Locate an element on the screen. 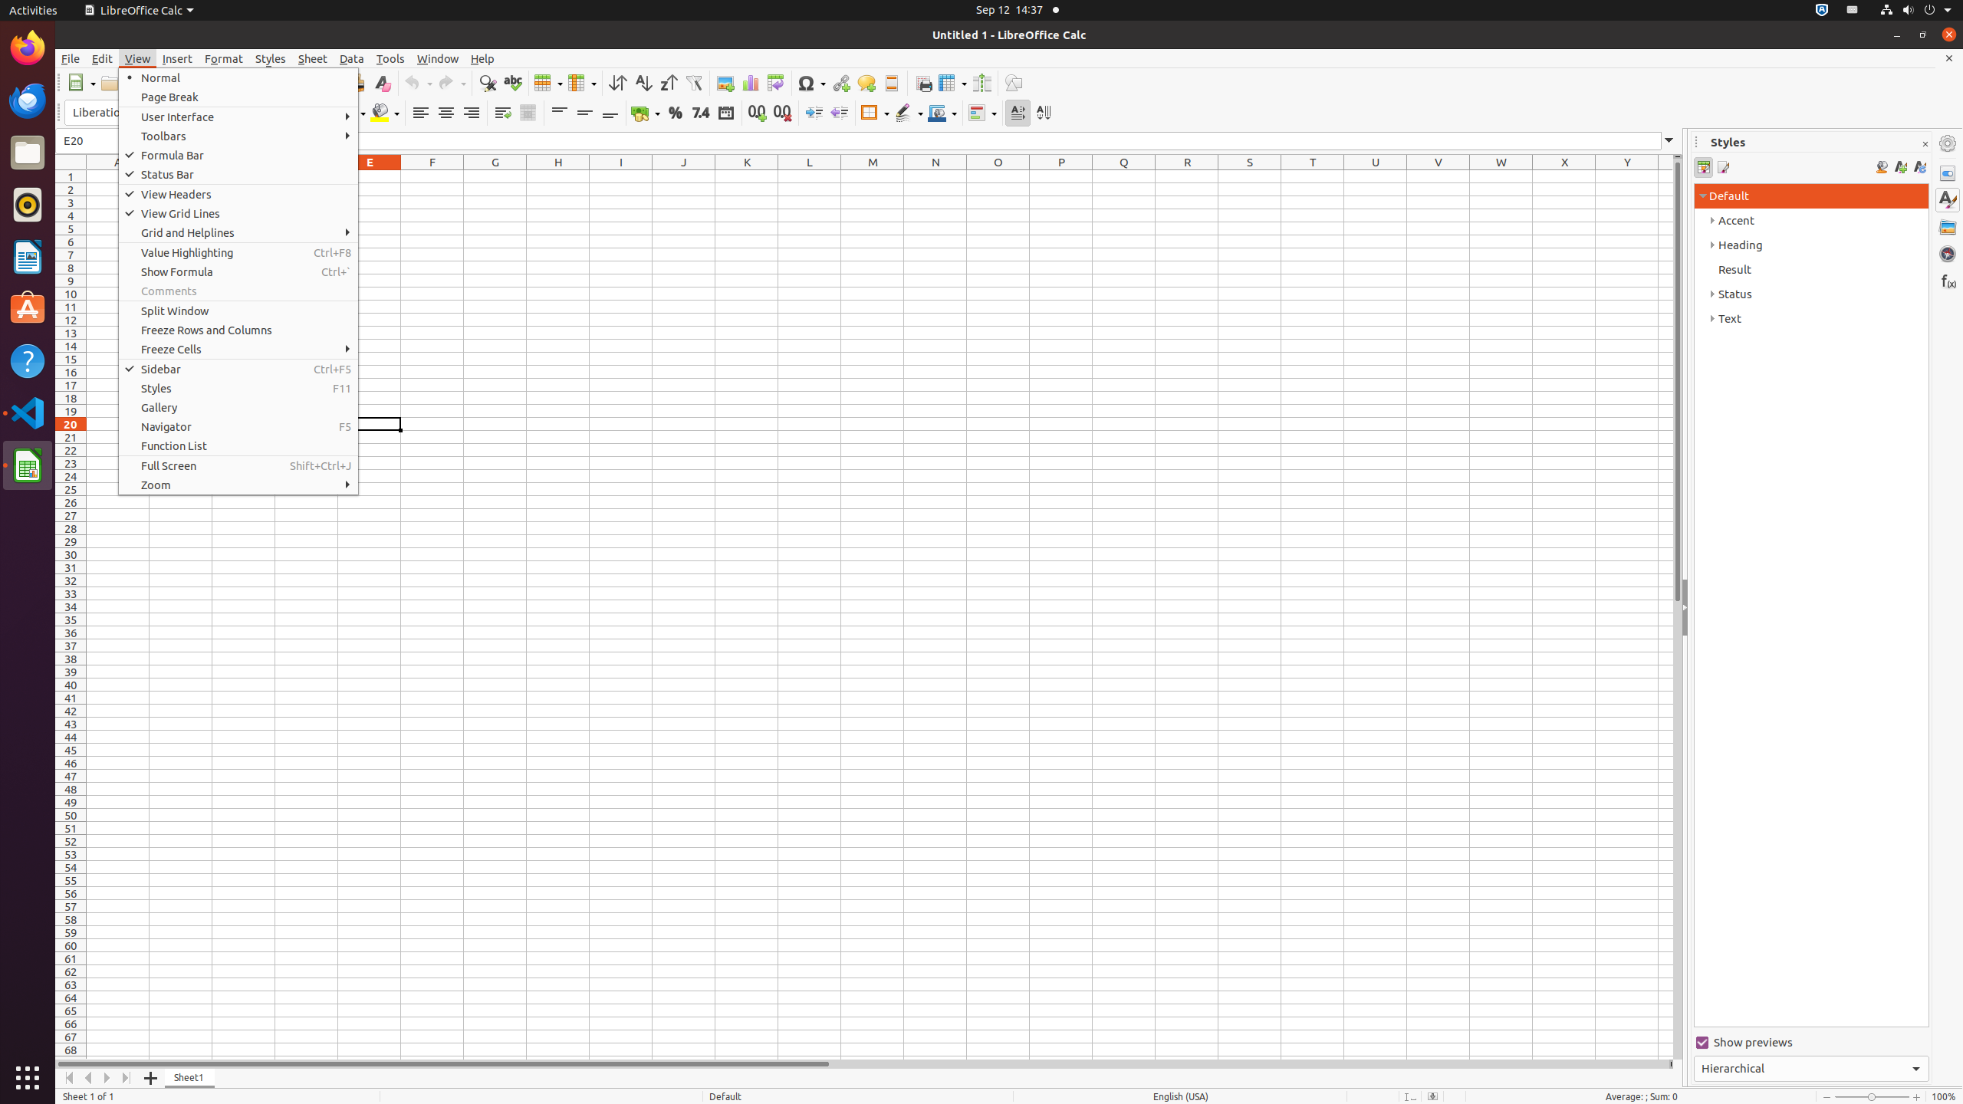 This screenshot has width=1963, height=1104. Format is located at coordinates (224, 58).